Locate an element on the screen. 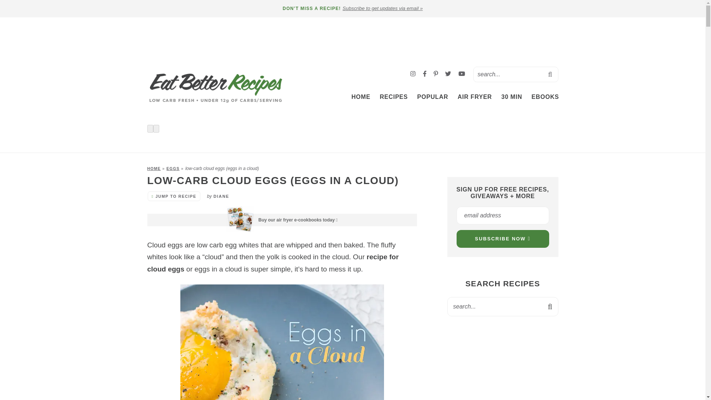 The image size is (711, 400). Diane is located at coordinates (221, 196).